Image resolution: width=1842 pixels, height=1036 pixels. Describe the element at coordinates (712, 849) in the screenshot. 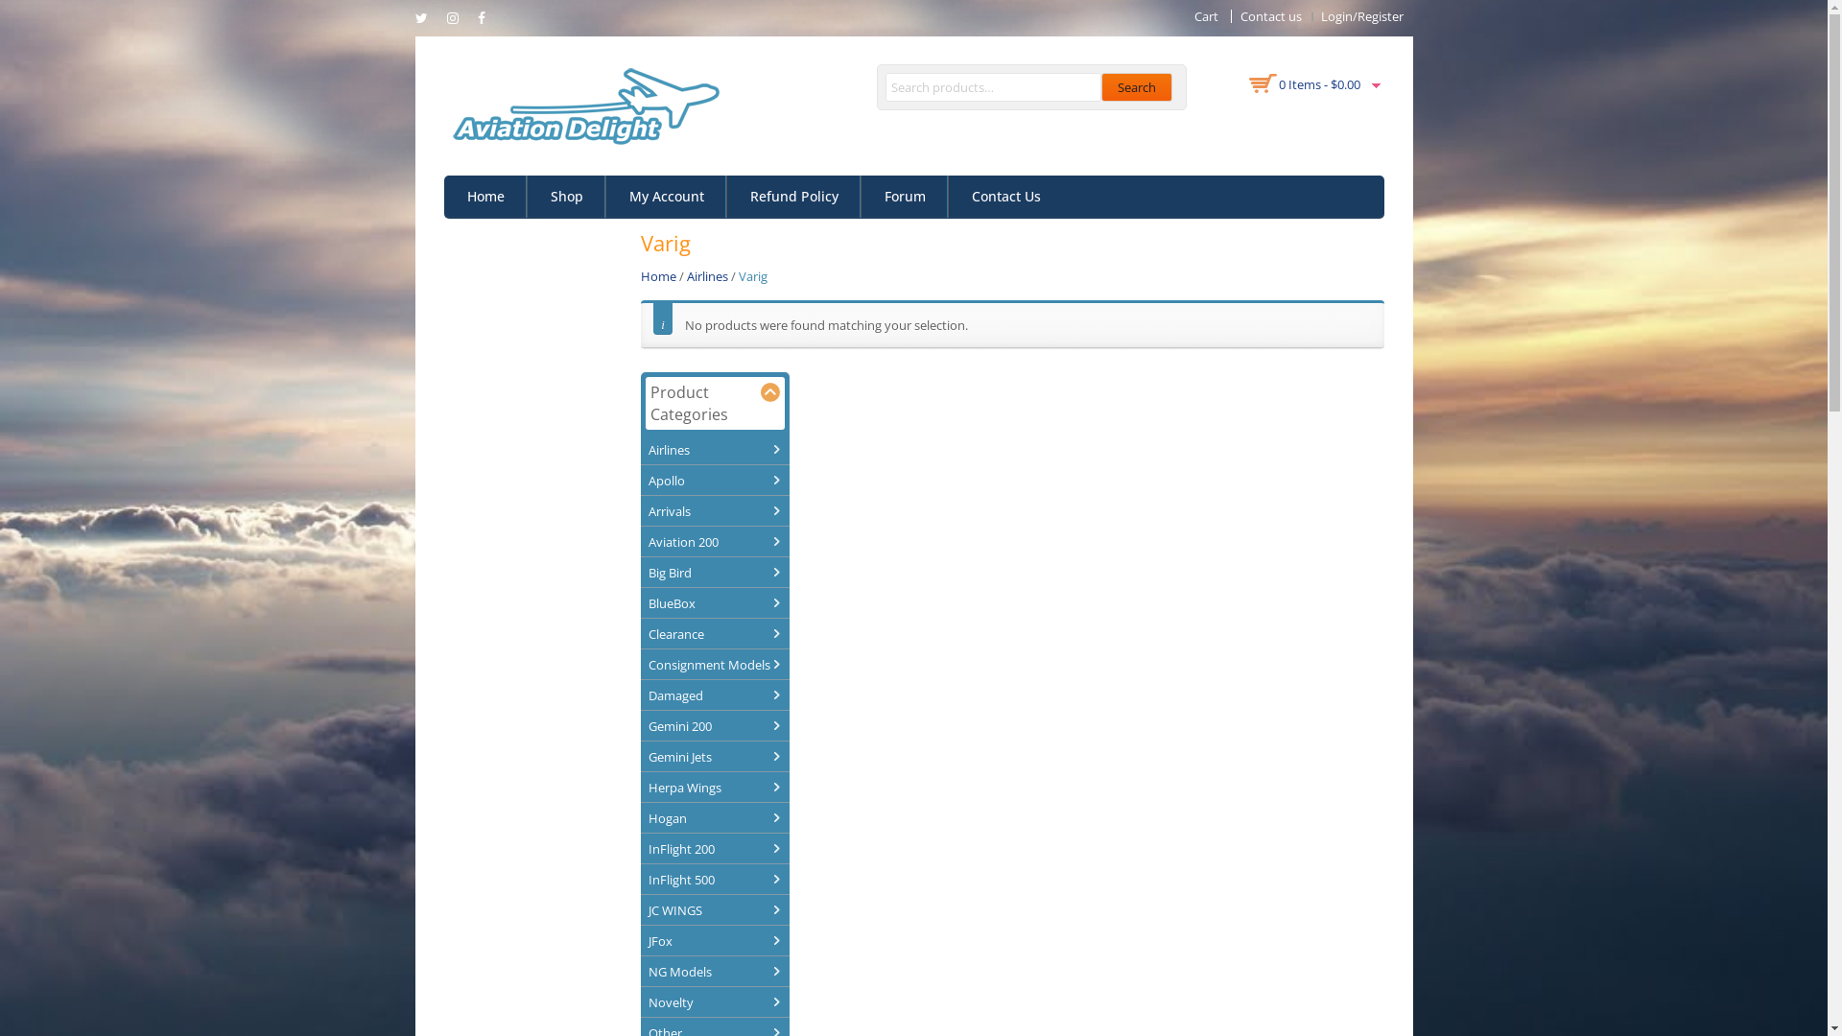

I see `InFlight 200` at that location.